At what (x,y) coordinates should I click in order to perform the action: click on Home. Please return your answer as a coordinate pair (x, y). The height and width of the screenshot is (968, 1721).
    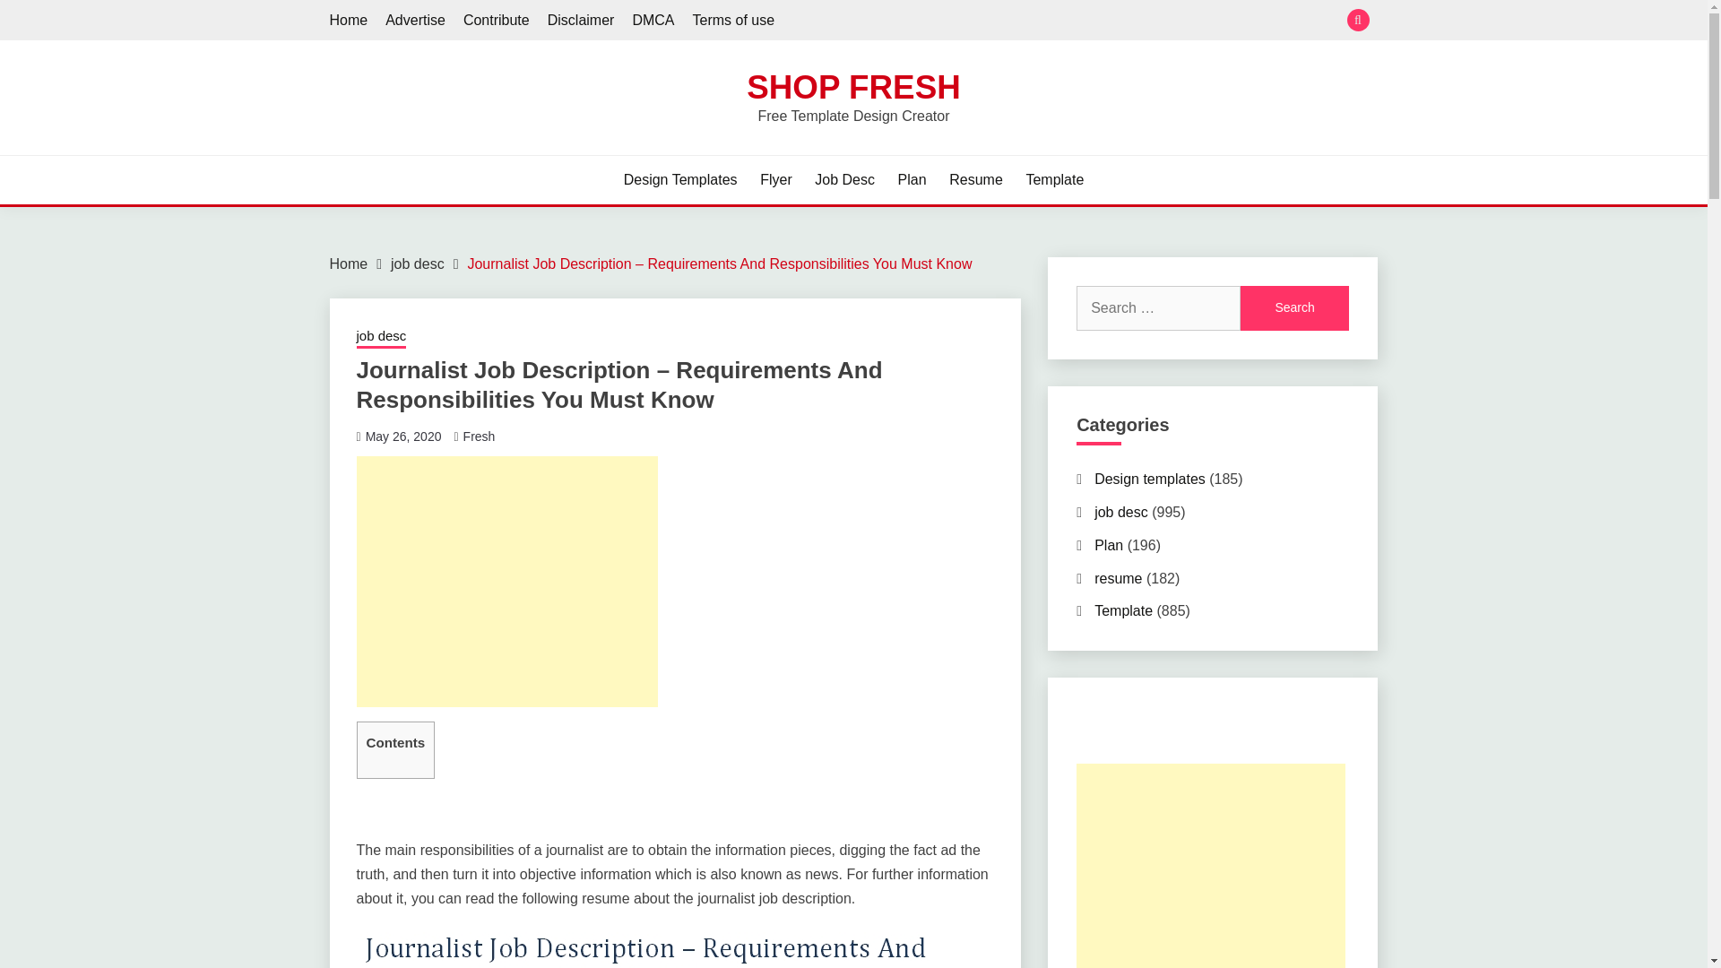
    Looking at the image, I should click on (349, 20).